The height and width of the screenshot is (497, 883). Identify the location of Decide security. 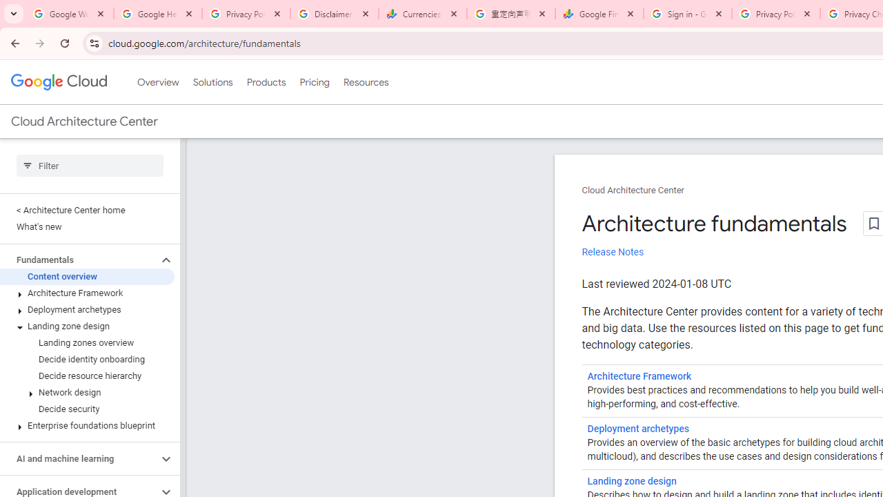
(87, 409).